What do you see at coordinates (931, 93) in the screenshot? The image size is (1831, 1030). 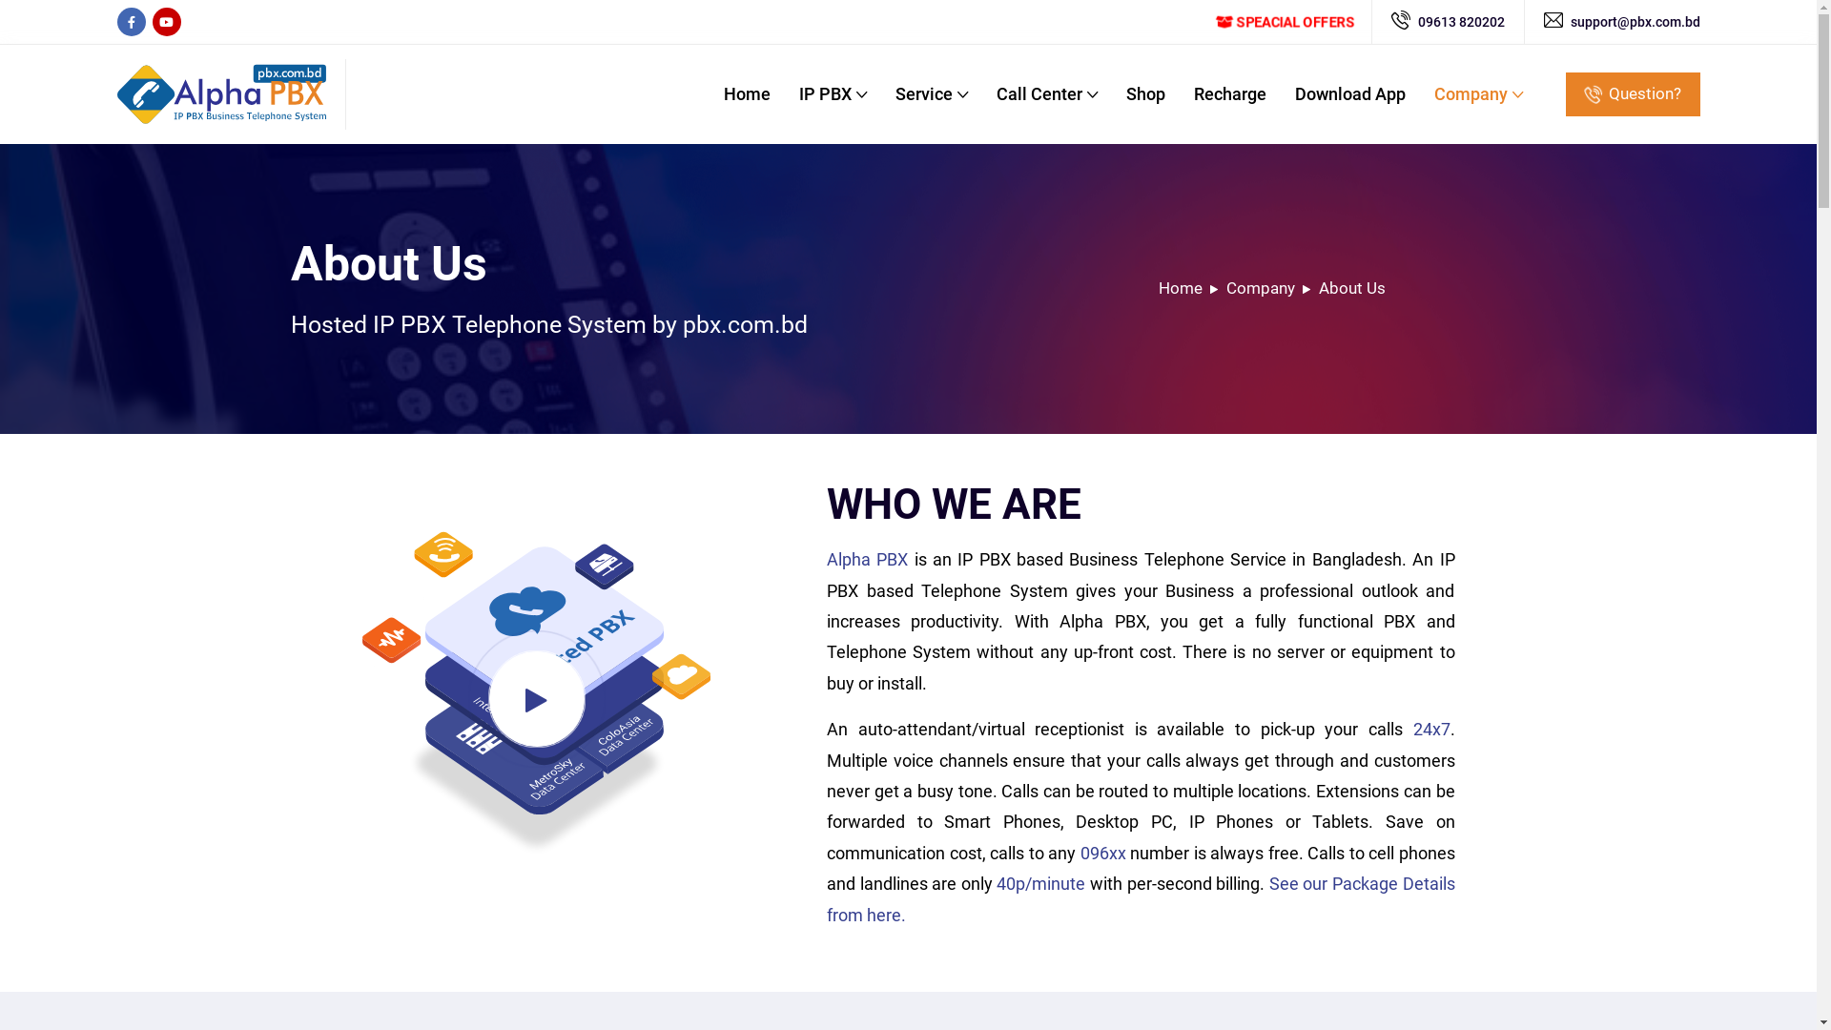 I see `Service` at bounding box center [931, 93].